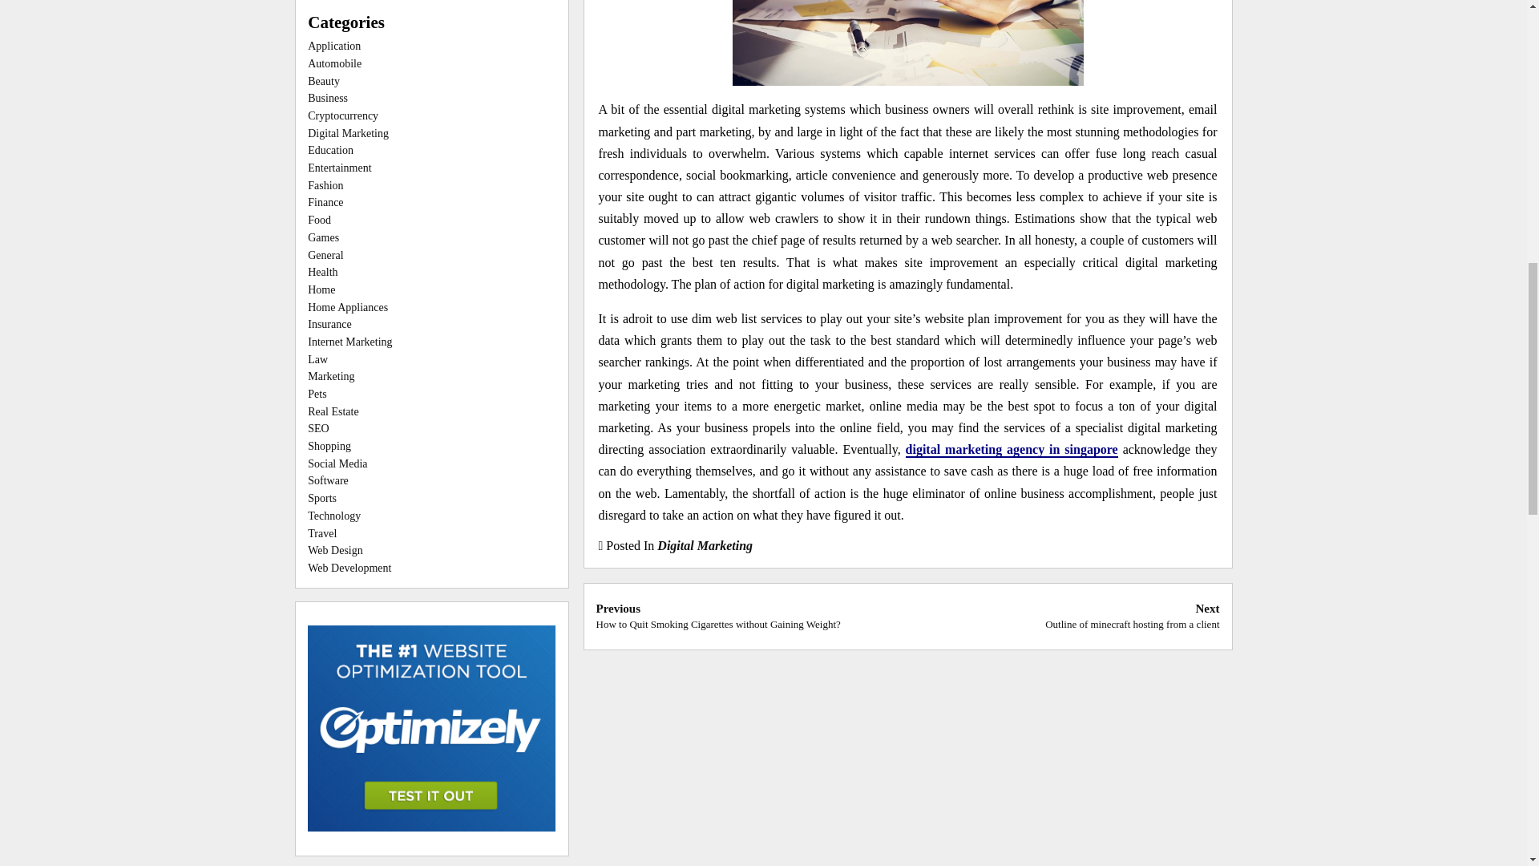 This screenshot has width=1539, height=866. Describe the element at coordinates (325, 184) in the screenshot. I see `Fashion` at that location.